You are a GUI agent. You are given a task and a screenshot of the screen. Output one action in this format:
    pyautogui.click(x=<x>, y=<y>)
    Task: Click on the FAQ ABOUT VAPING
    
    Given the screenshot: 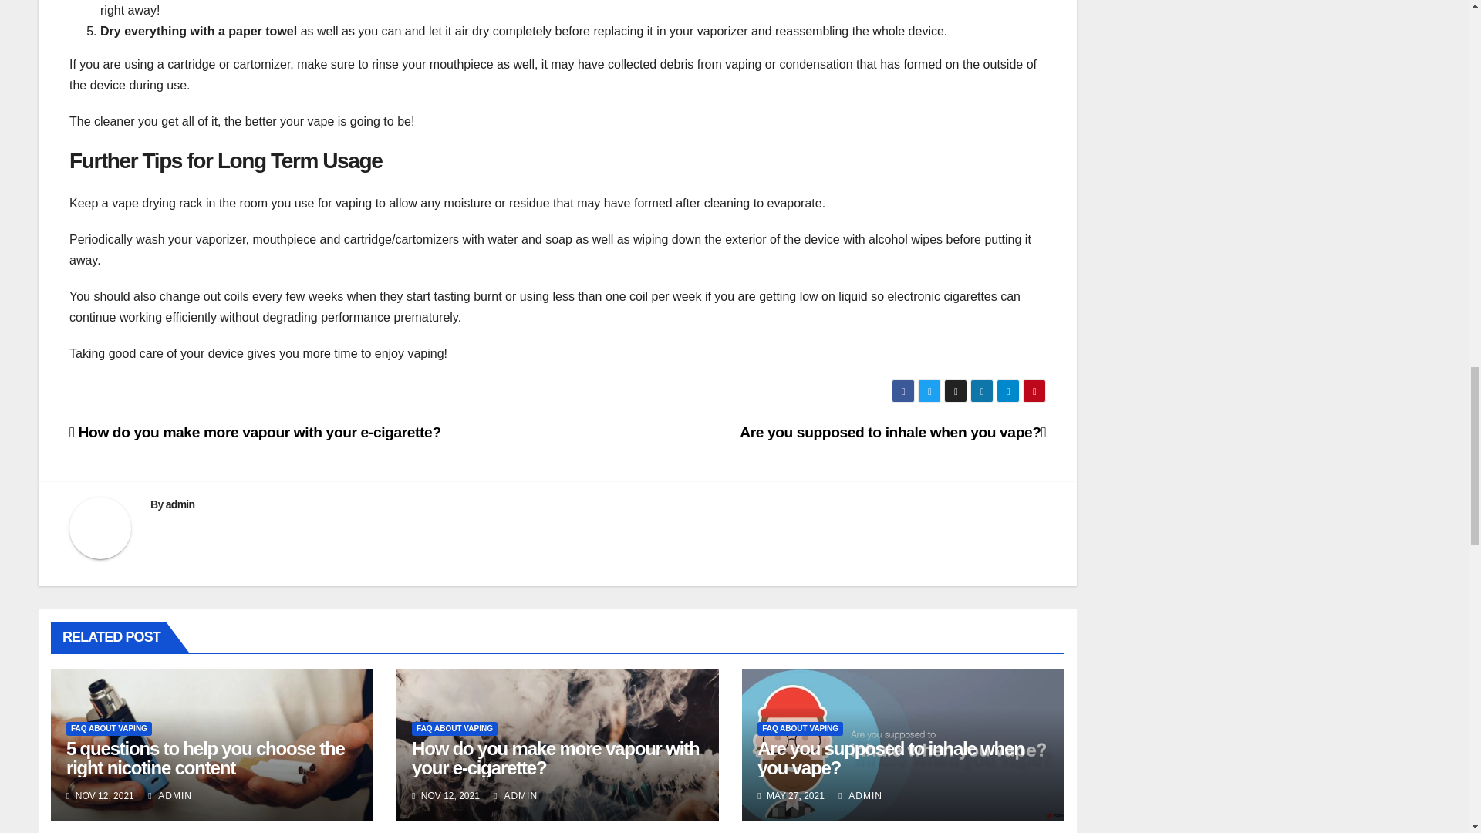 What is the action you would take?
    pyautogui.click(x=110, y=728)
    